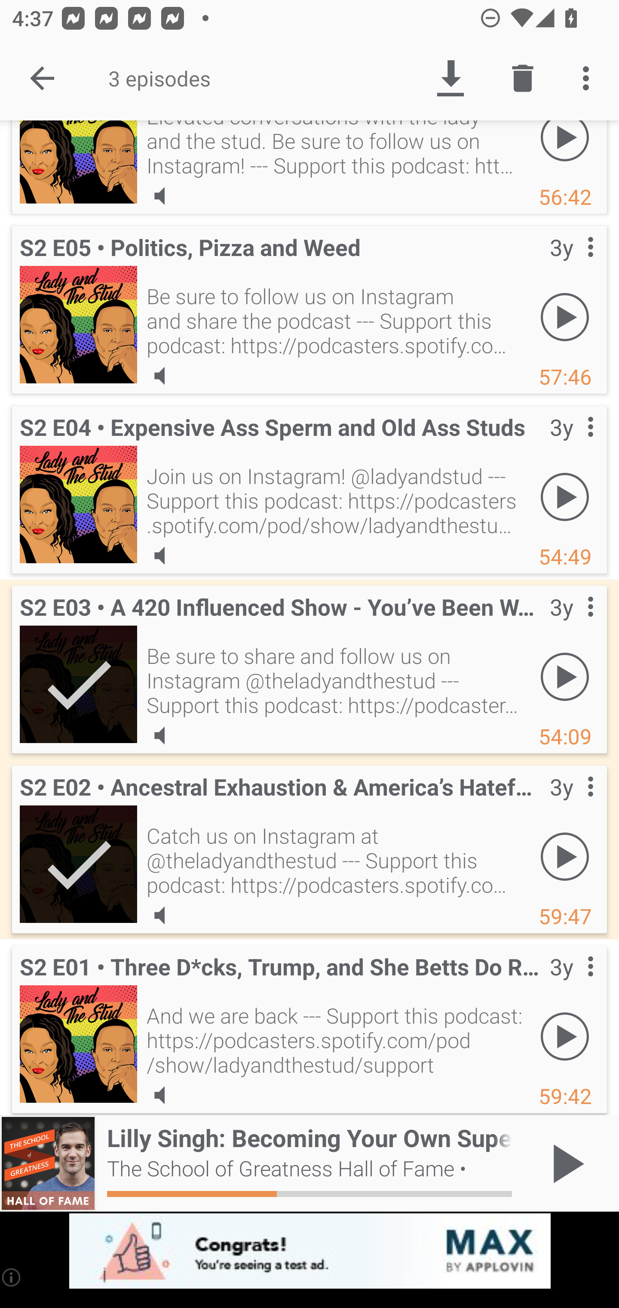 This screenshot has height=1308, width=619. Describe the element at coordinates (450, 78) in the screenshot. I see `Download` at that location.